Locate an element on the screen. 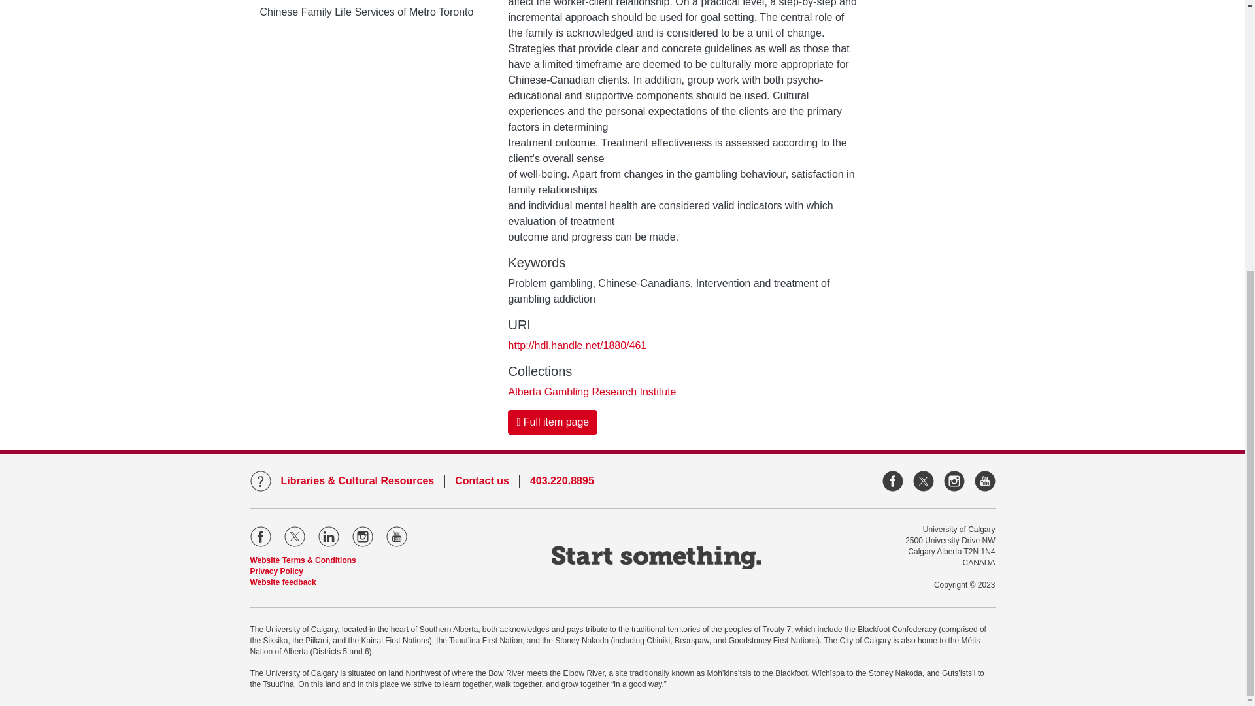  Full item page is located at coordinates (552, 422).